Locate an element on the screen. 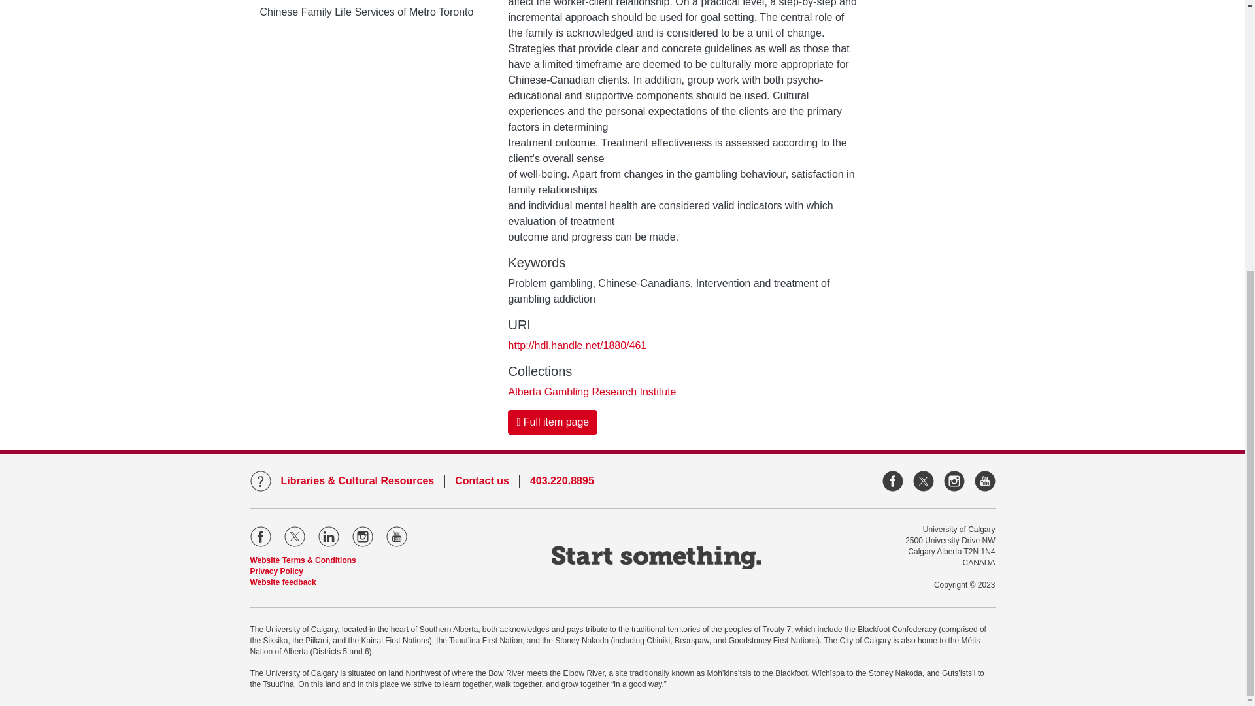  Full item page is located at coordinates (552, 422).